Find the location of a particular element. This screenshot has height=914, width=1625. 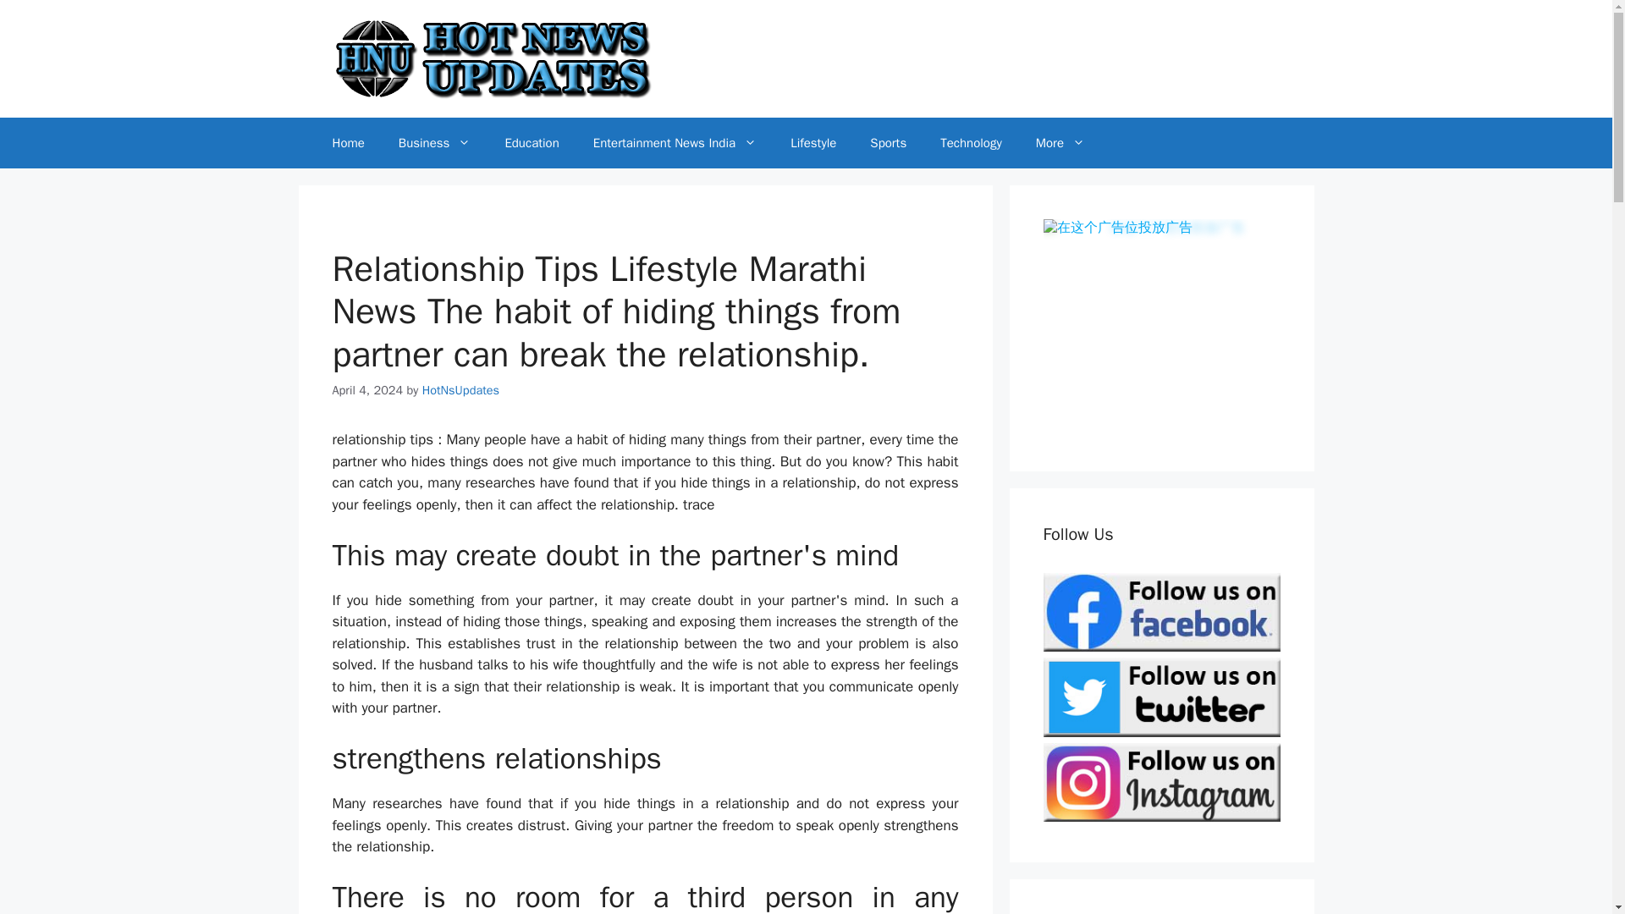

More is located at coordinates (1060, 142).